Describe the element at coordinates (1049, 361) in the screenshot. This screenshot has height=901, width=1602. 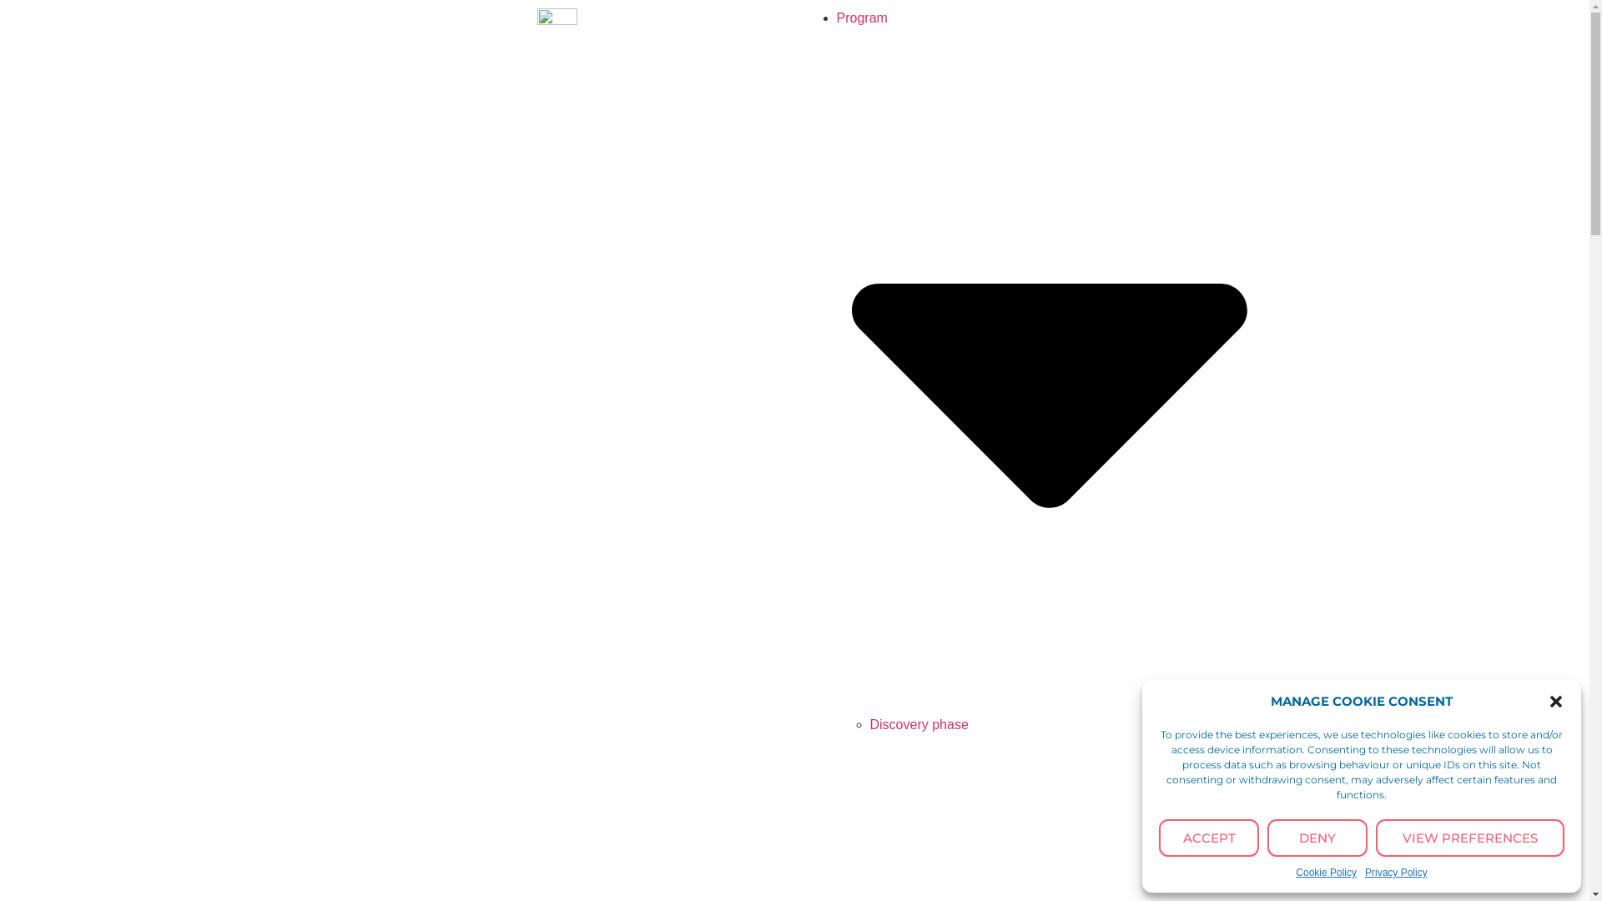
I see `Program` at that location.